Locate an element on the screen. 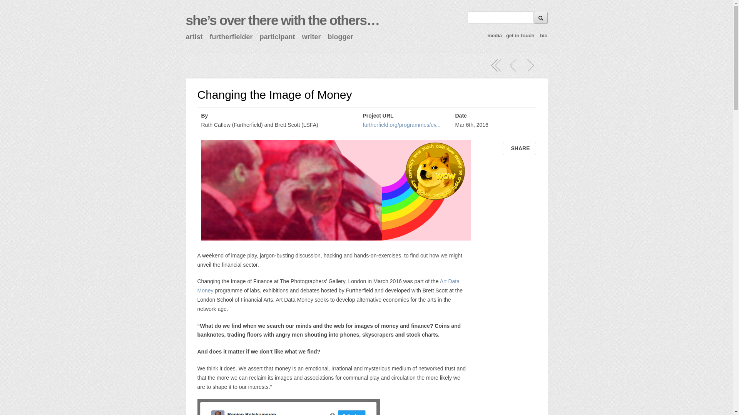 The image size is (739, 415). writer is located at coordinates (311, 37).